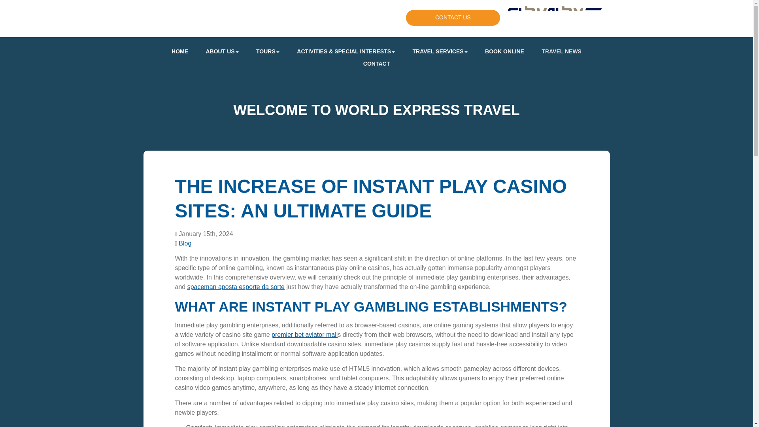 This screenshot has width=759, height=427. What do you see at coordinates (176, 243) in the screenshot?
I see `Categories` at bounding box center [176, 243].